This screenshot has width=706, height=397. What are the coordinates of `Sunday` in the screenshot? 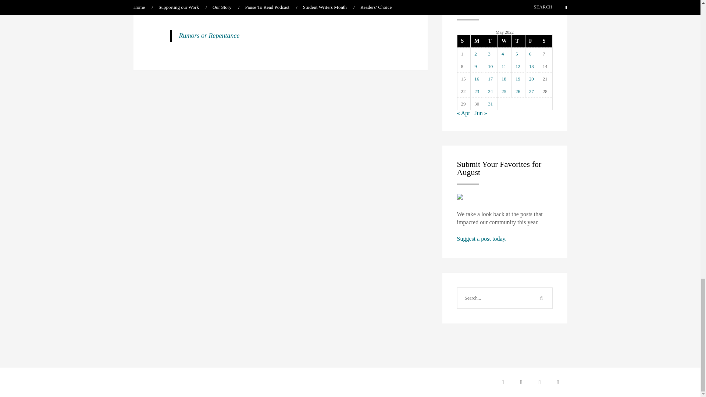 It's located at (464, 41).